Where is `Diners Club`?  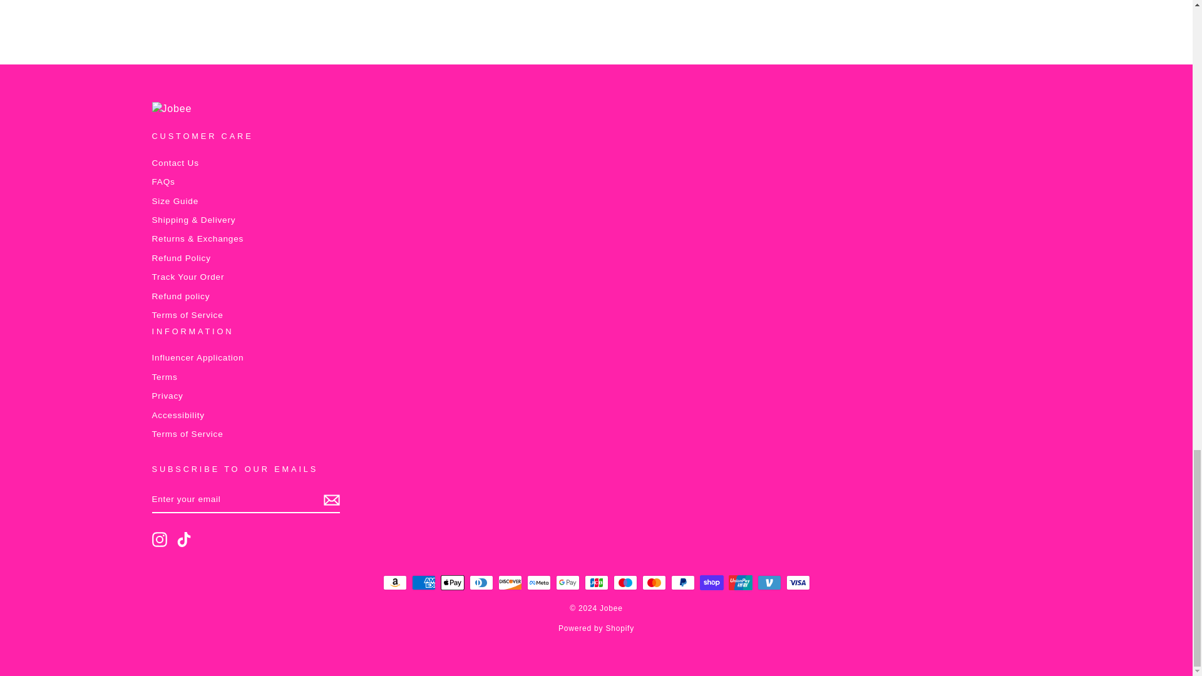
Diners Club is located at coordinates (481, 582).